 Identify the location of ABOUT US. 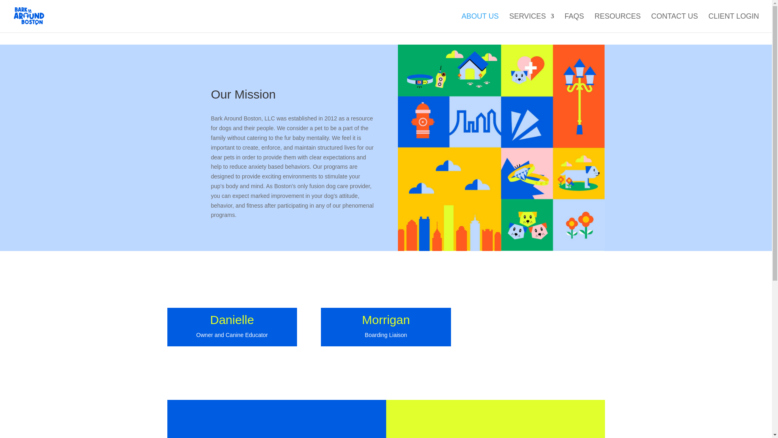
(480, 23).